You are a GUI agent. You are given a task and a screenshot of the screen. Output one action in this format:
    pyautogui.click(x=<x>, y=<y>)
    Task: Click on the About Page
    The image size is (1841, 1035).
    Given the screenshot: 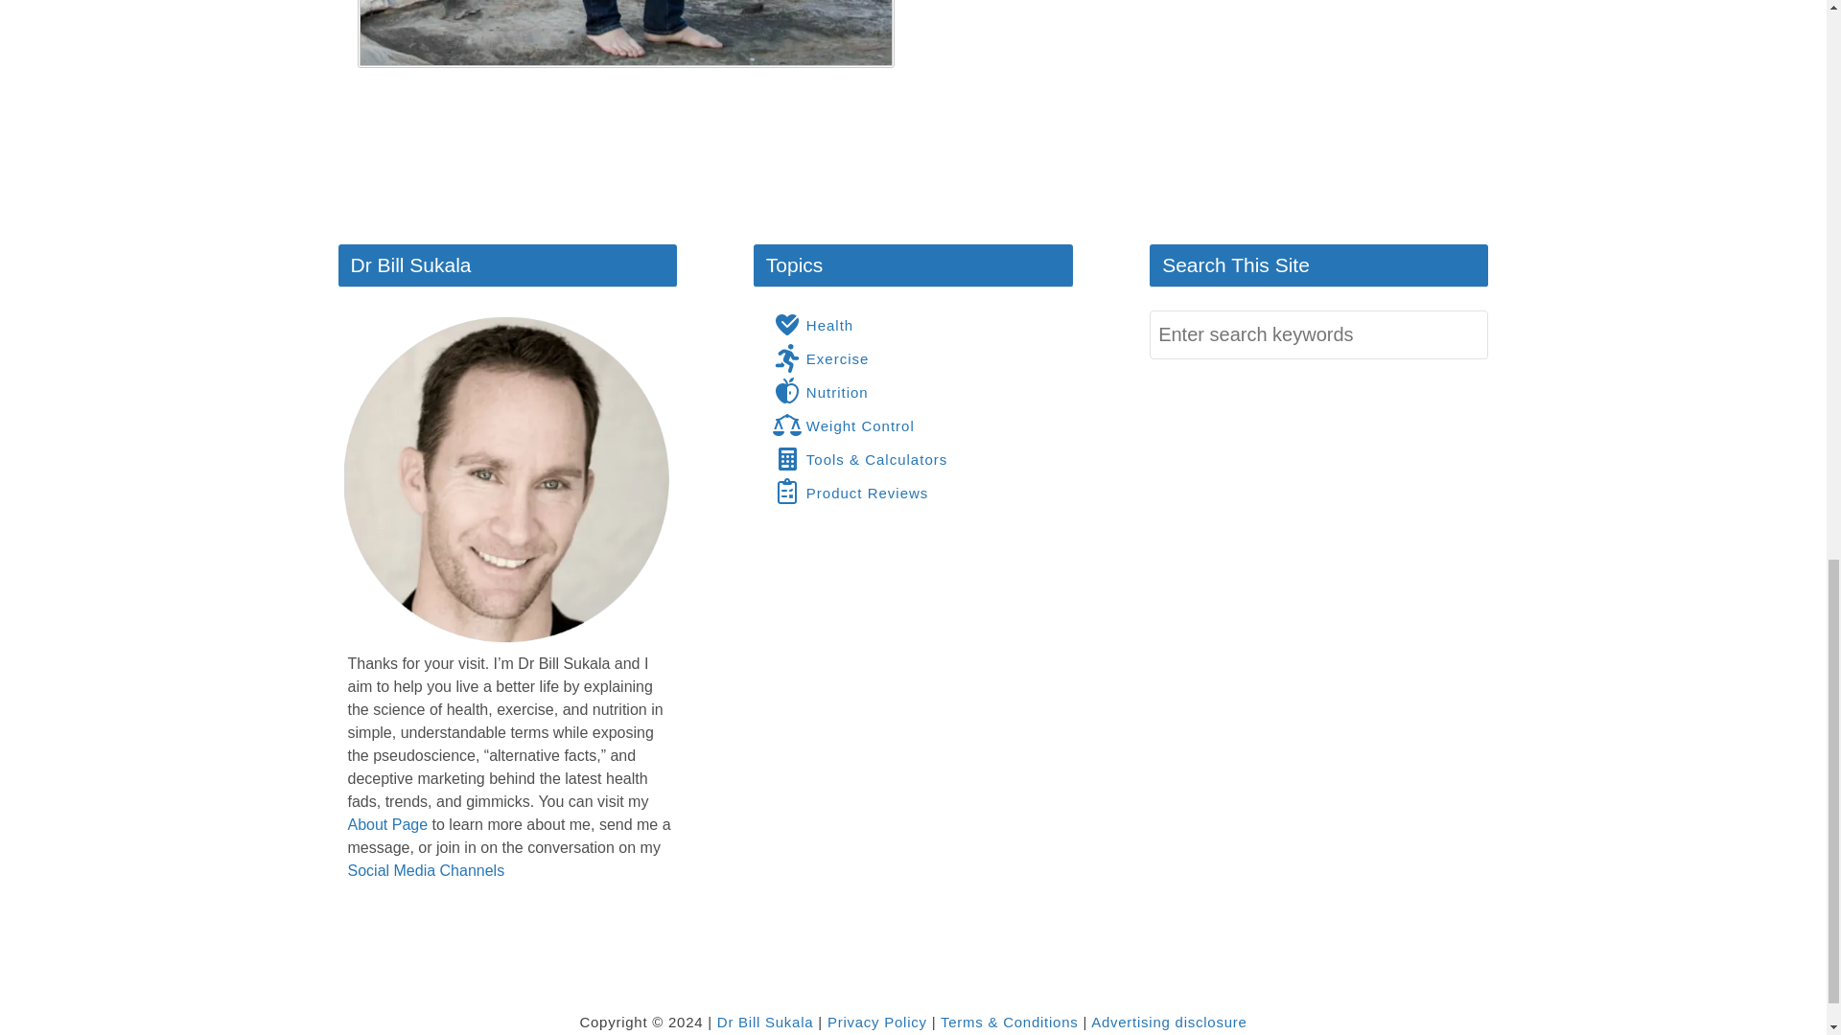 What is the action you would take?
    pyautogui.click(x=387, y=824)
    